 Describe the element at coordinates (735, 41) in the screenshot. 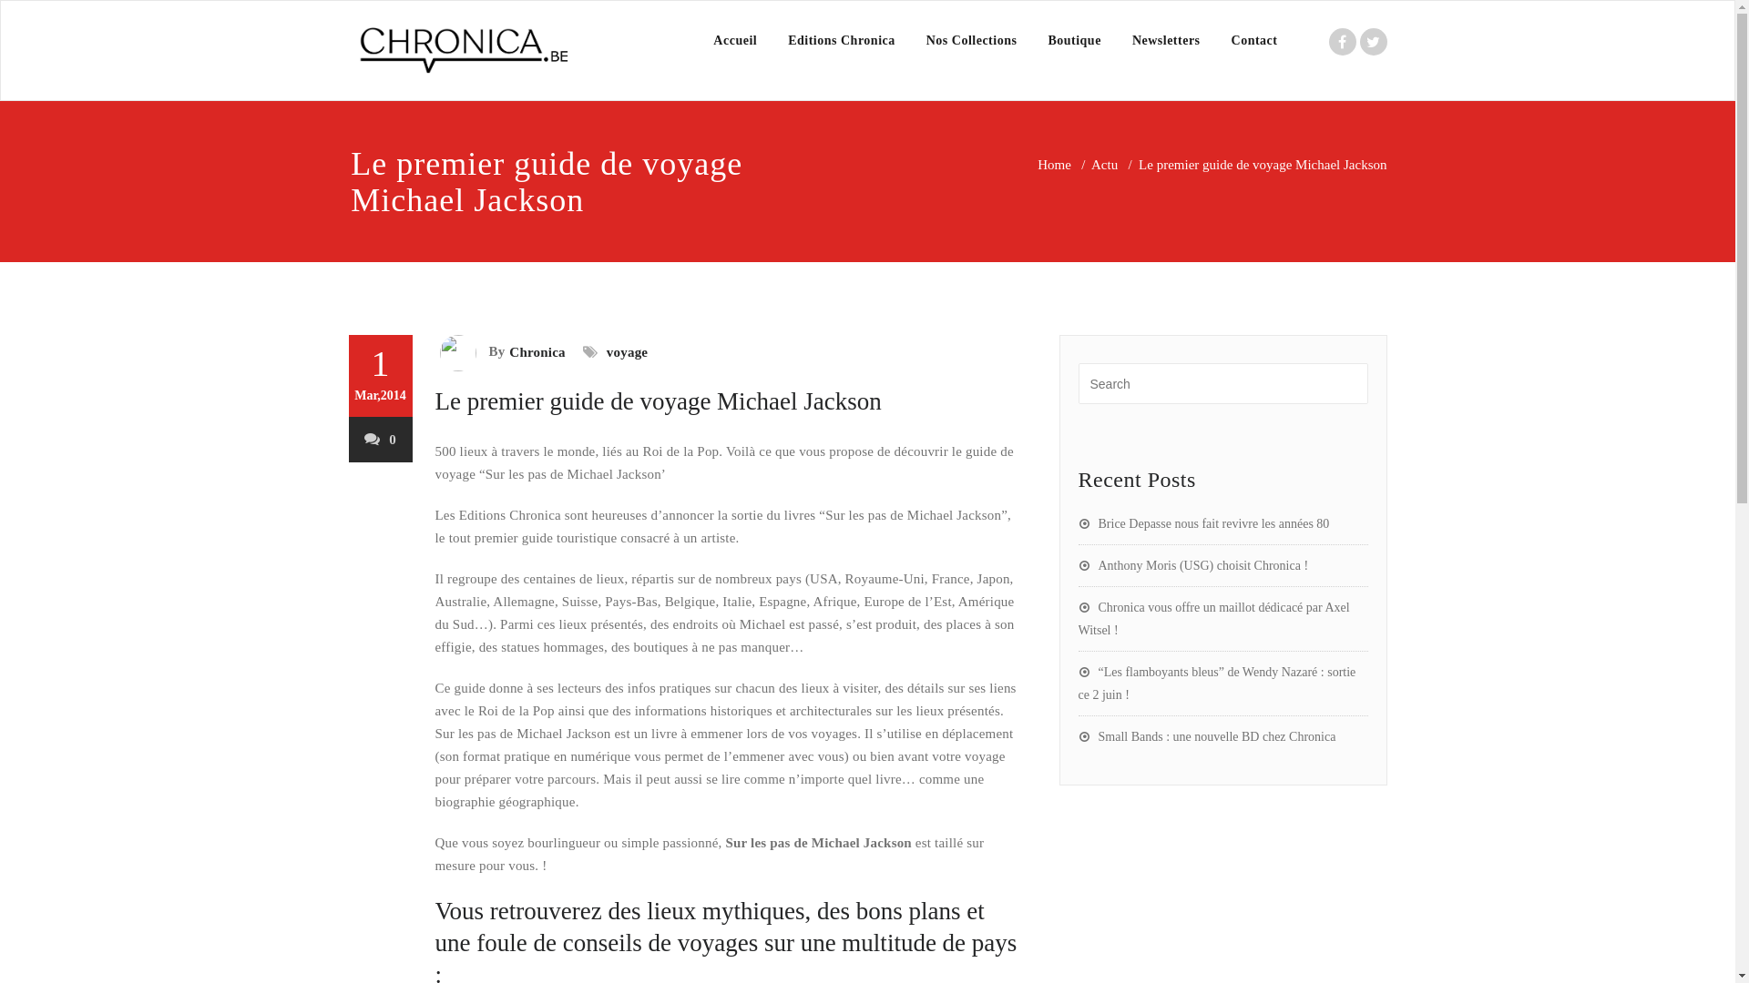

I see `Accueil` at that location.